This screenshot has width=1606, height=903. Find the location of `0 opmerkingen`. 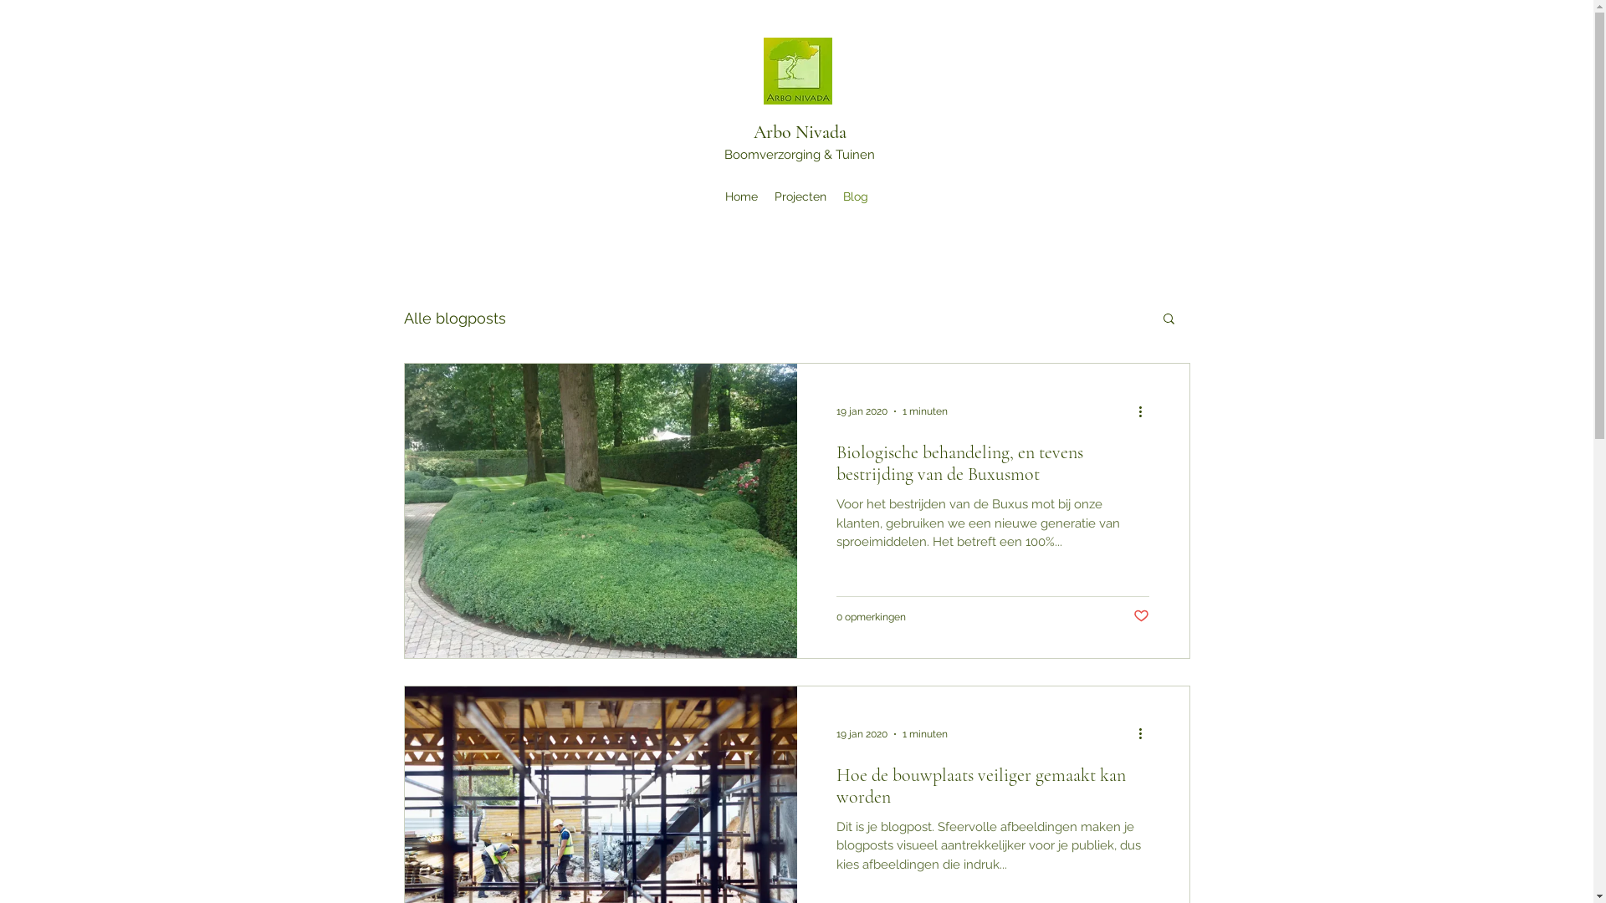

0 opmerkingen is located at coordinates (872, 617).